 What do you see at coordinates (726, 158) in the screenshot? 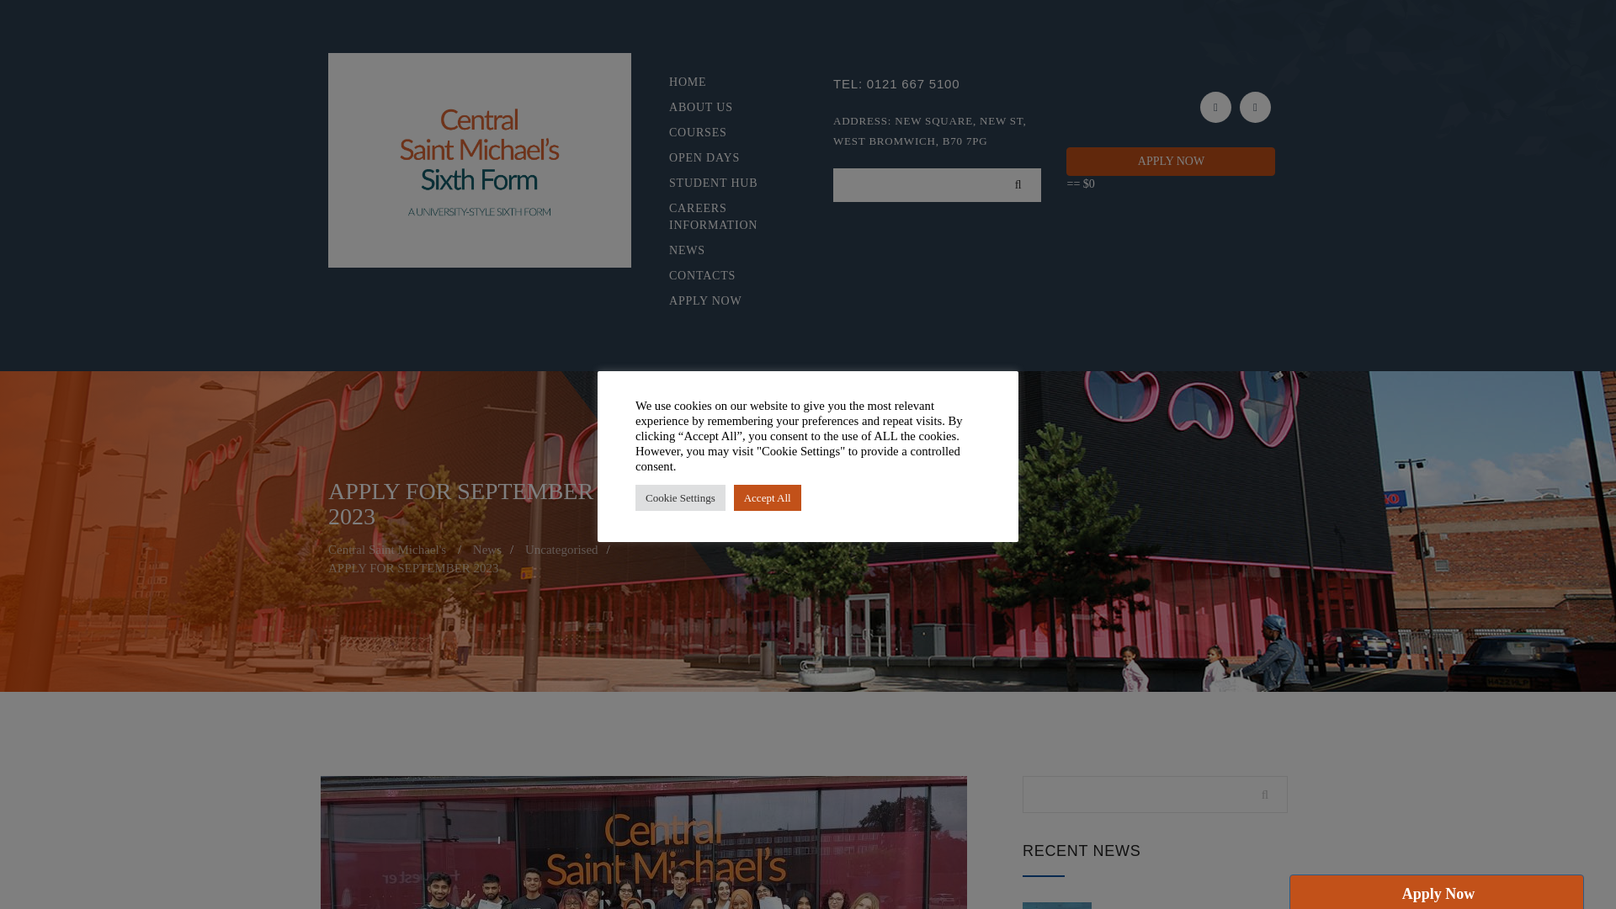
I see `OPEN DAYS` at bounding box center [726, 158].